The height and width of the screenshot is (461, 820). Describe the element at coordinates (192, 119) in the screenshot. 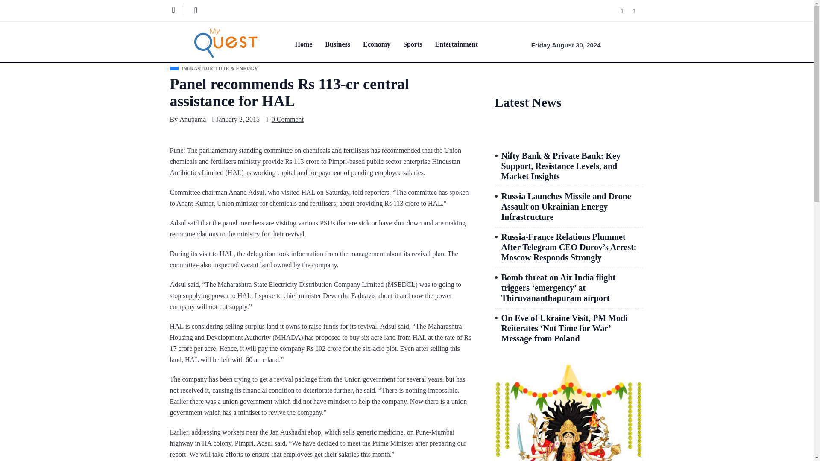

I see `Anupama` at that location.